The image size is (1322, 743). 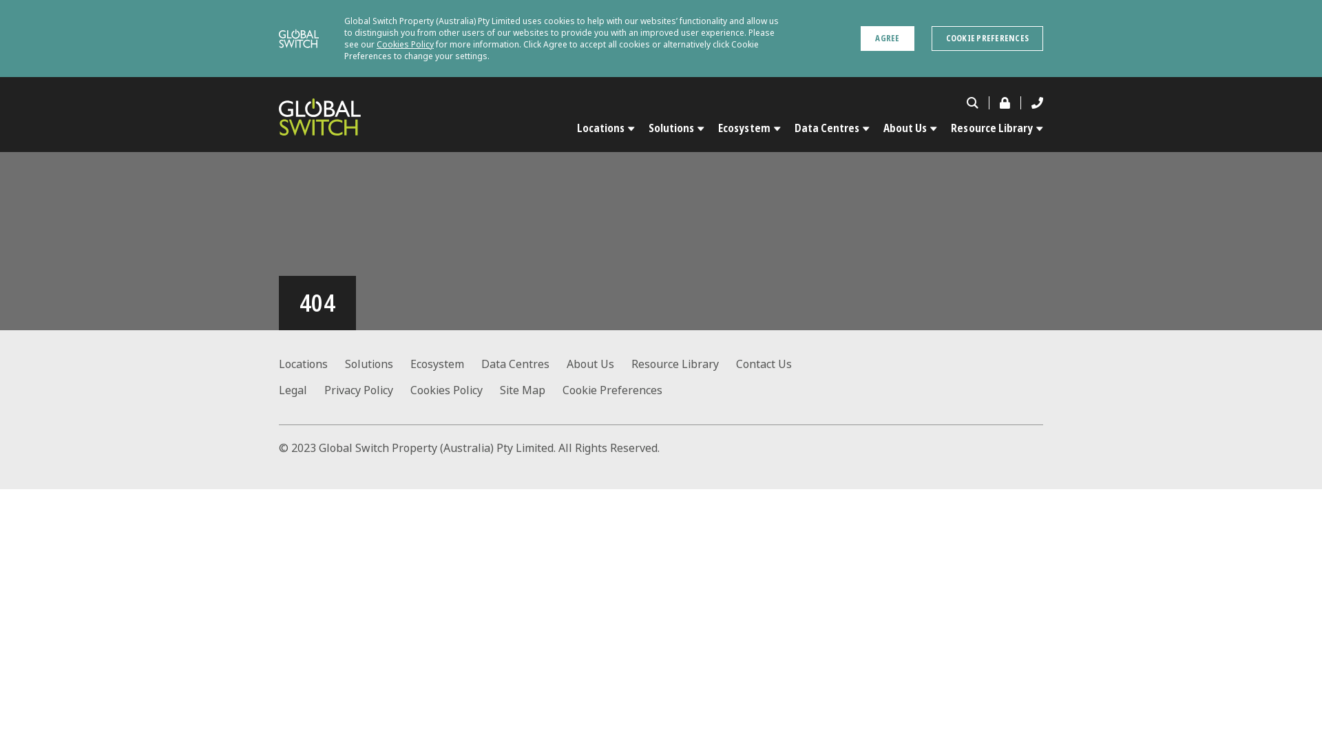 I want to click on About Us, so click(x=910, y=124).